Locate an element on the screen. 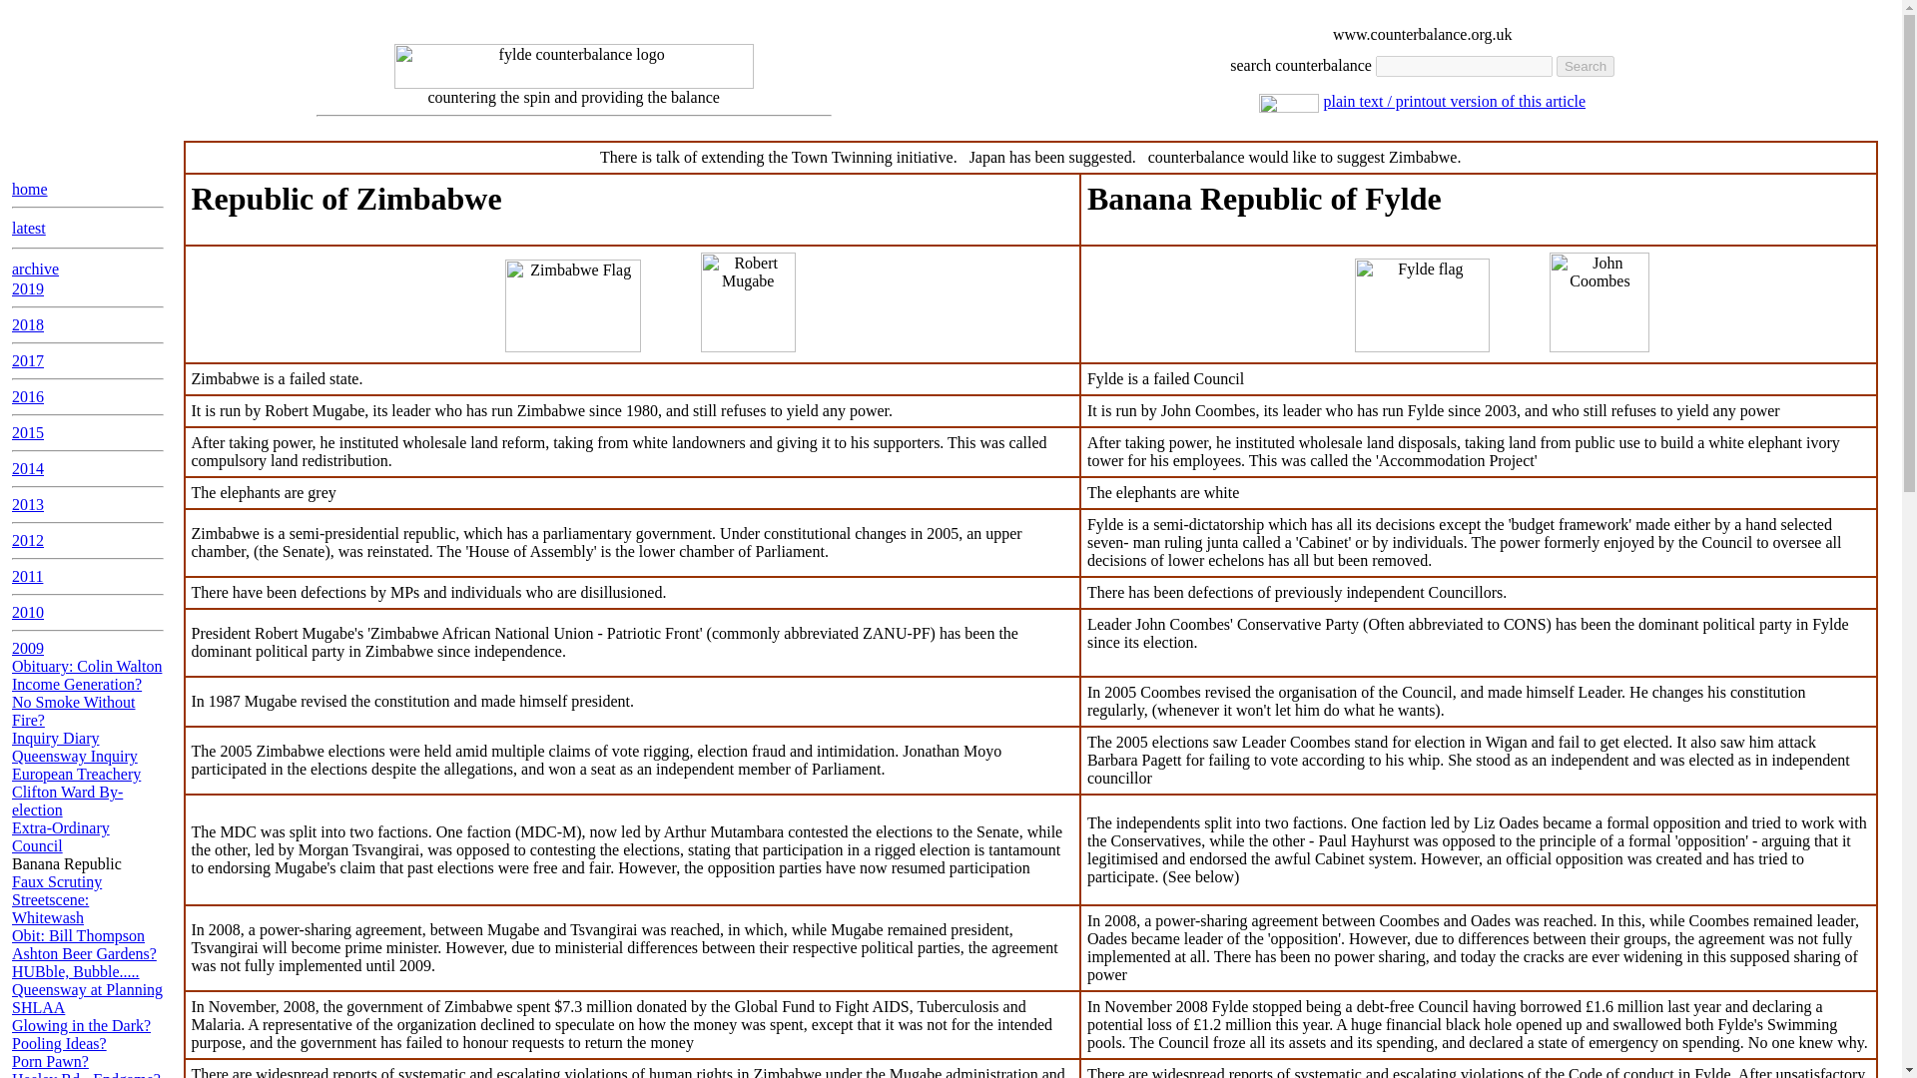  2013 is located at coordinates (28, 504).